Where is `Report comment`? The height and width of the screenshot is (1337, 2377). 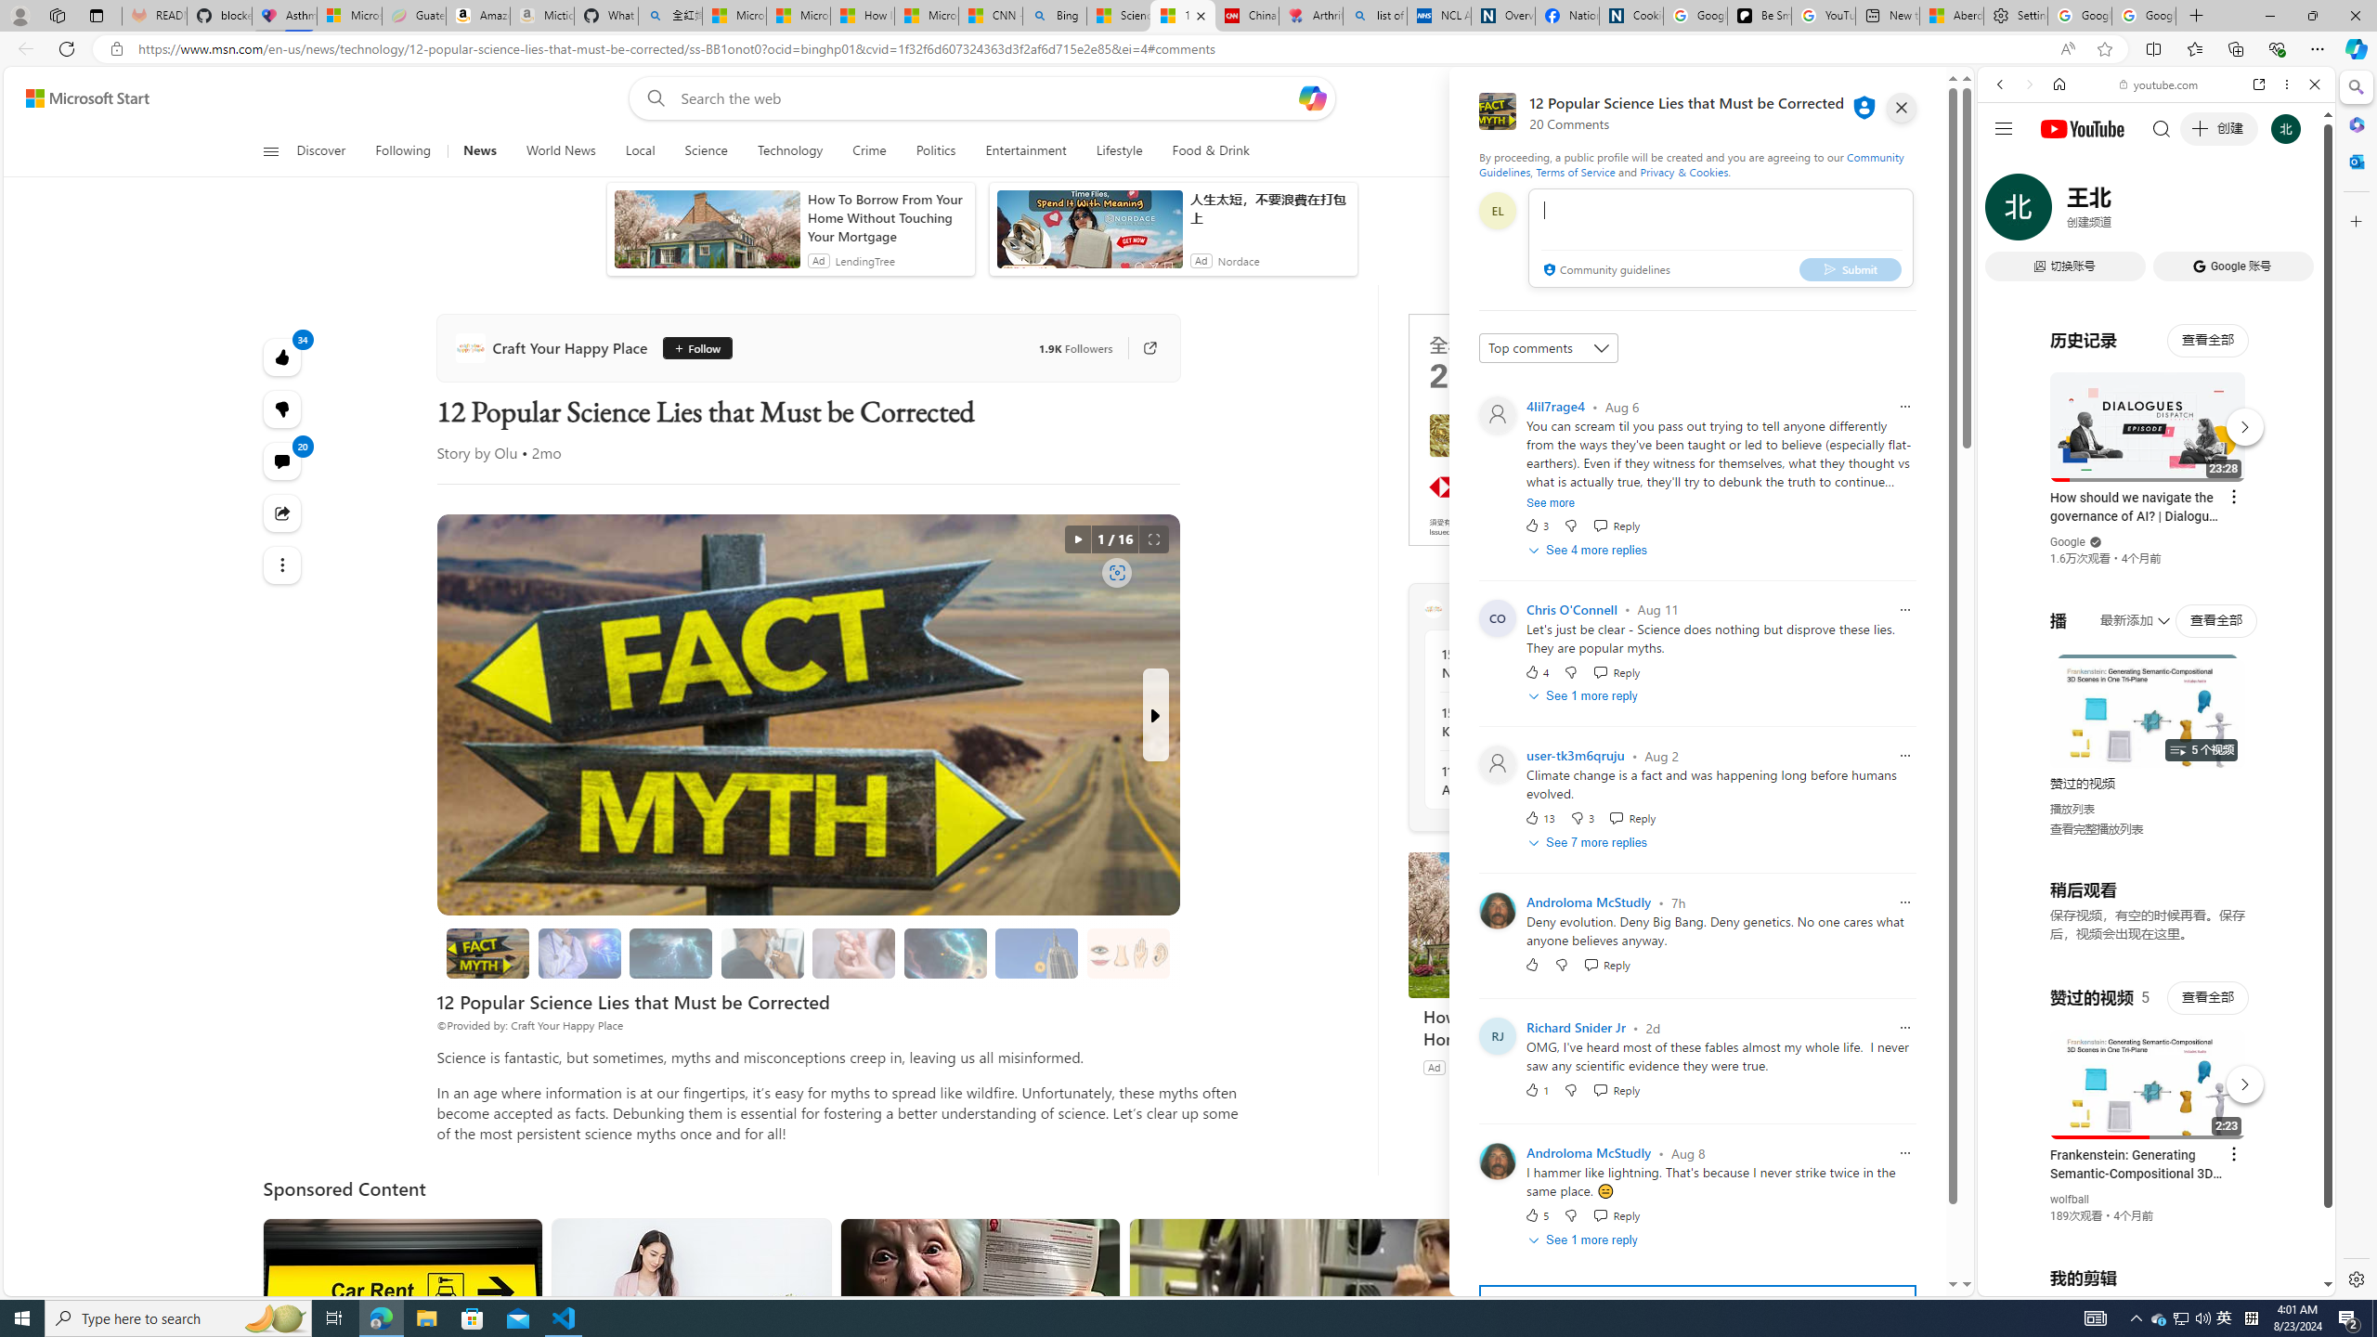 Report comment is located at coordinates (1905, 1153).